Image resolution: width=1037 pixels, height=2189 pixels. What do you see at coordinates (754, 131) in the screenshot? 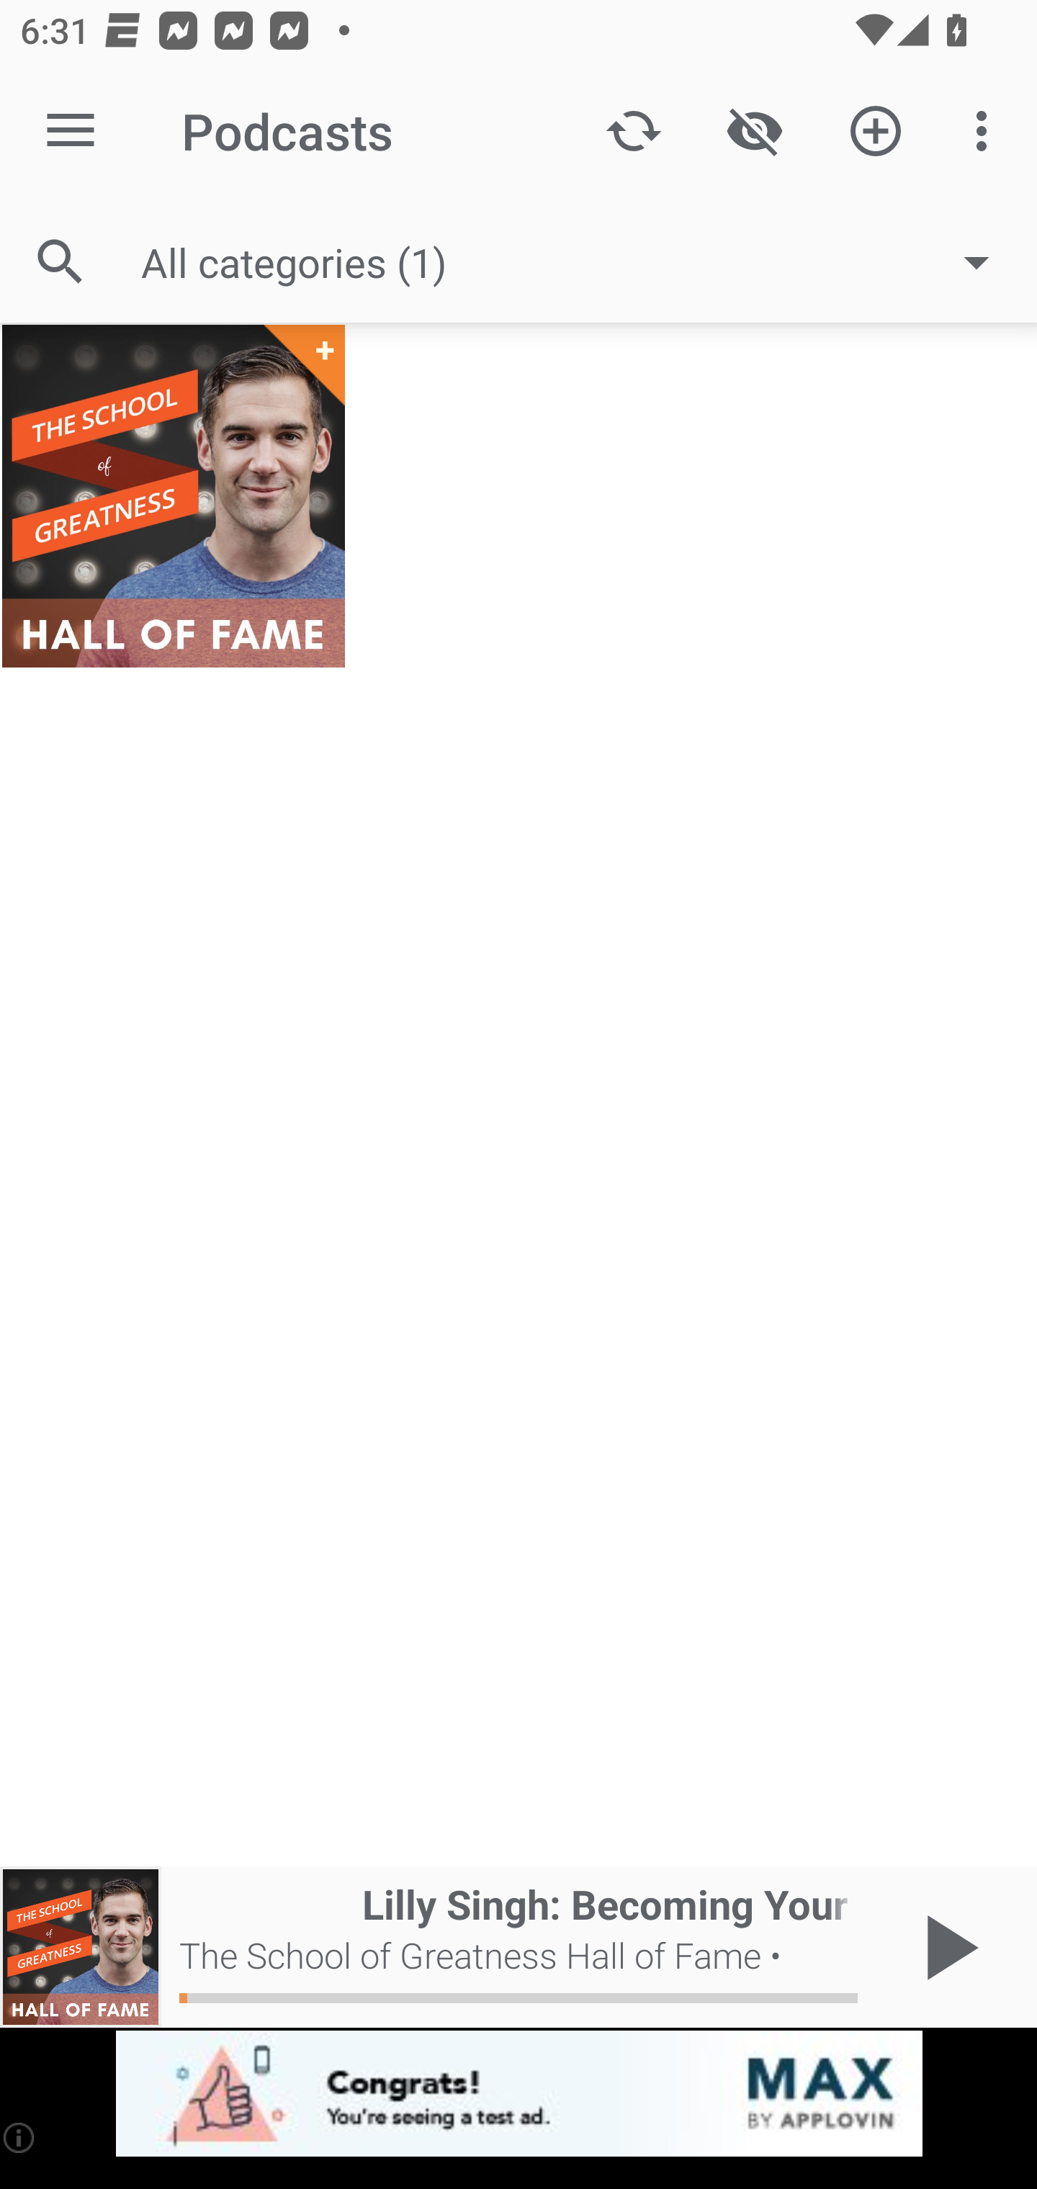
I see `Show / Hide played content` at bounding box center [754, 131].